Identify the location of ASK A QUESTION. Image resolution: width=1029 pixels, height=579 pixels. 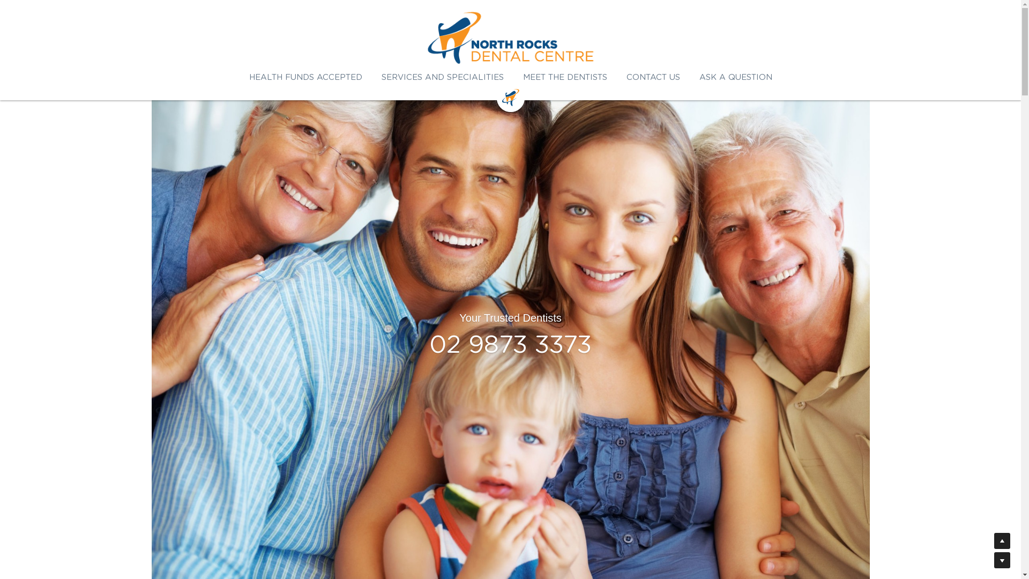
(735, 77).